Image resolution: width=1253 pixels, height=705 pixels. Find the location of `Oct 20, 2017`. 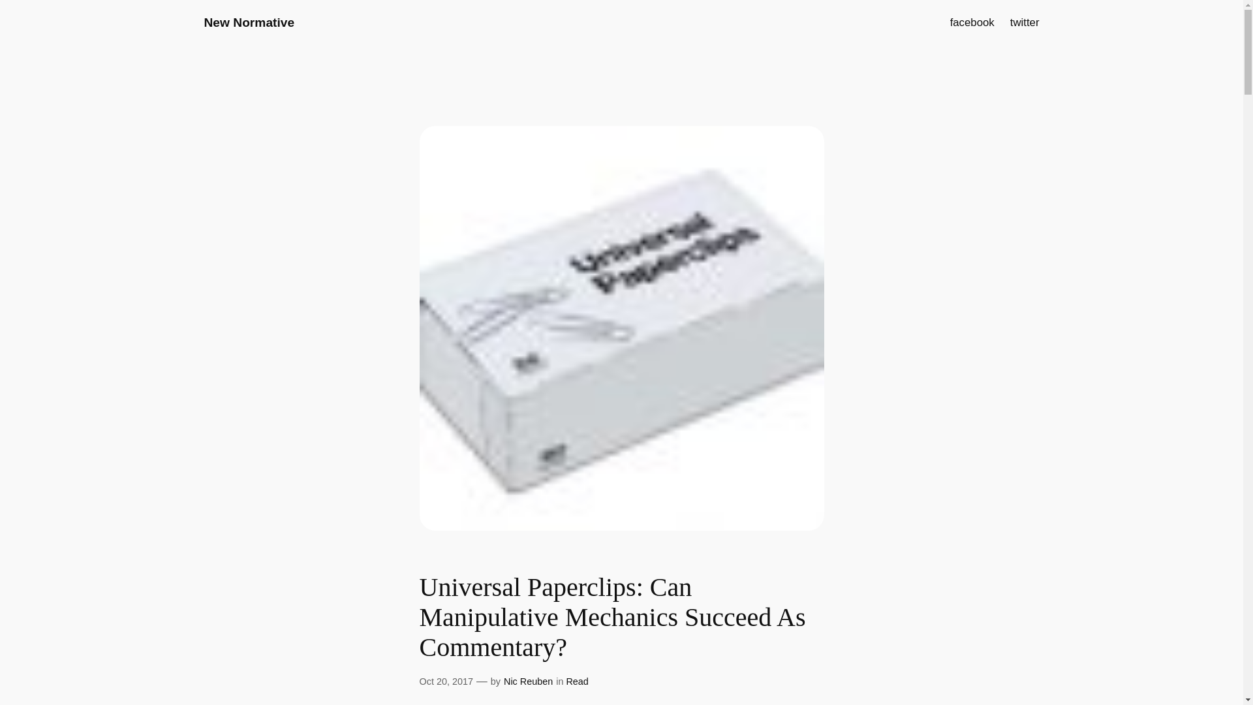

Oct 20, 2017 is located at coordinates (445, 681).